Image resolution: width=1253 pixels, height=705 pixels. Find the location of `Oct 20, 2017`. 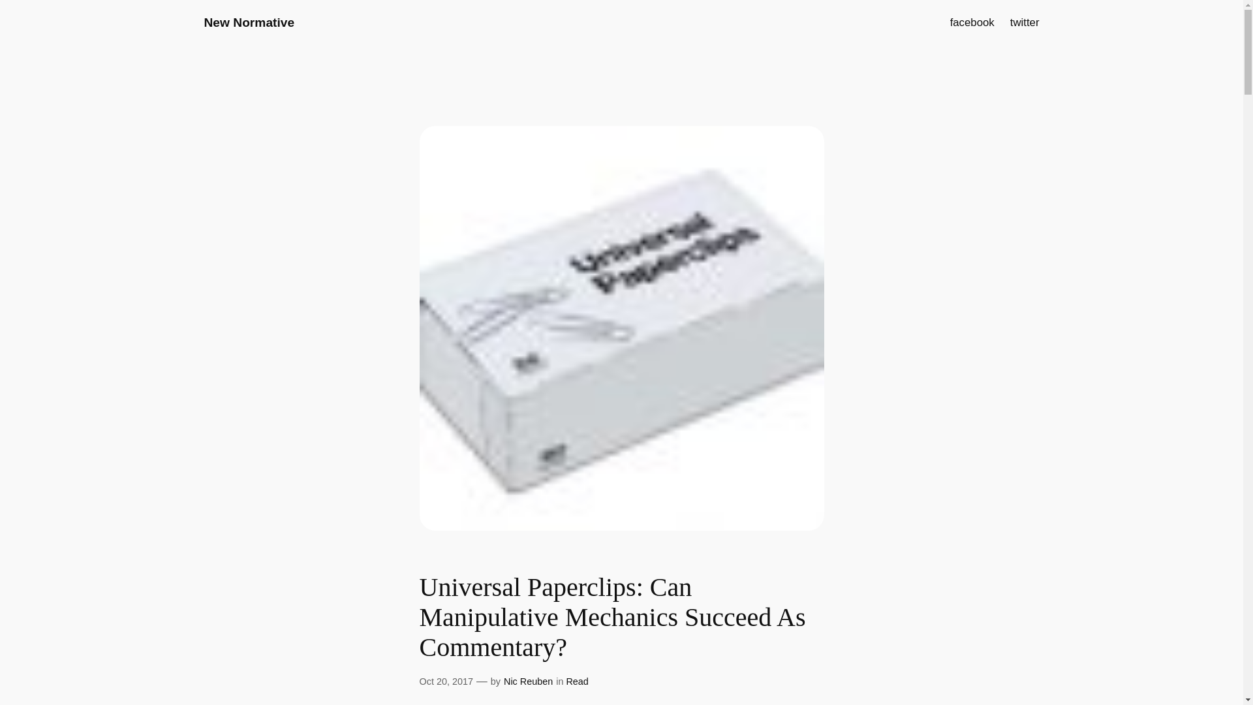

Oct 20, 2017 is located at coordinates (445, 681).